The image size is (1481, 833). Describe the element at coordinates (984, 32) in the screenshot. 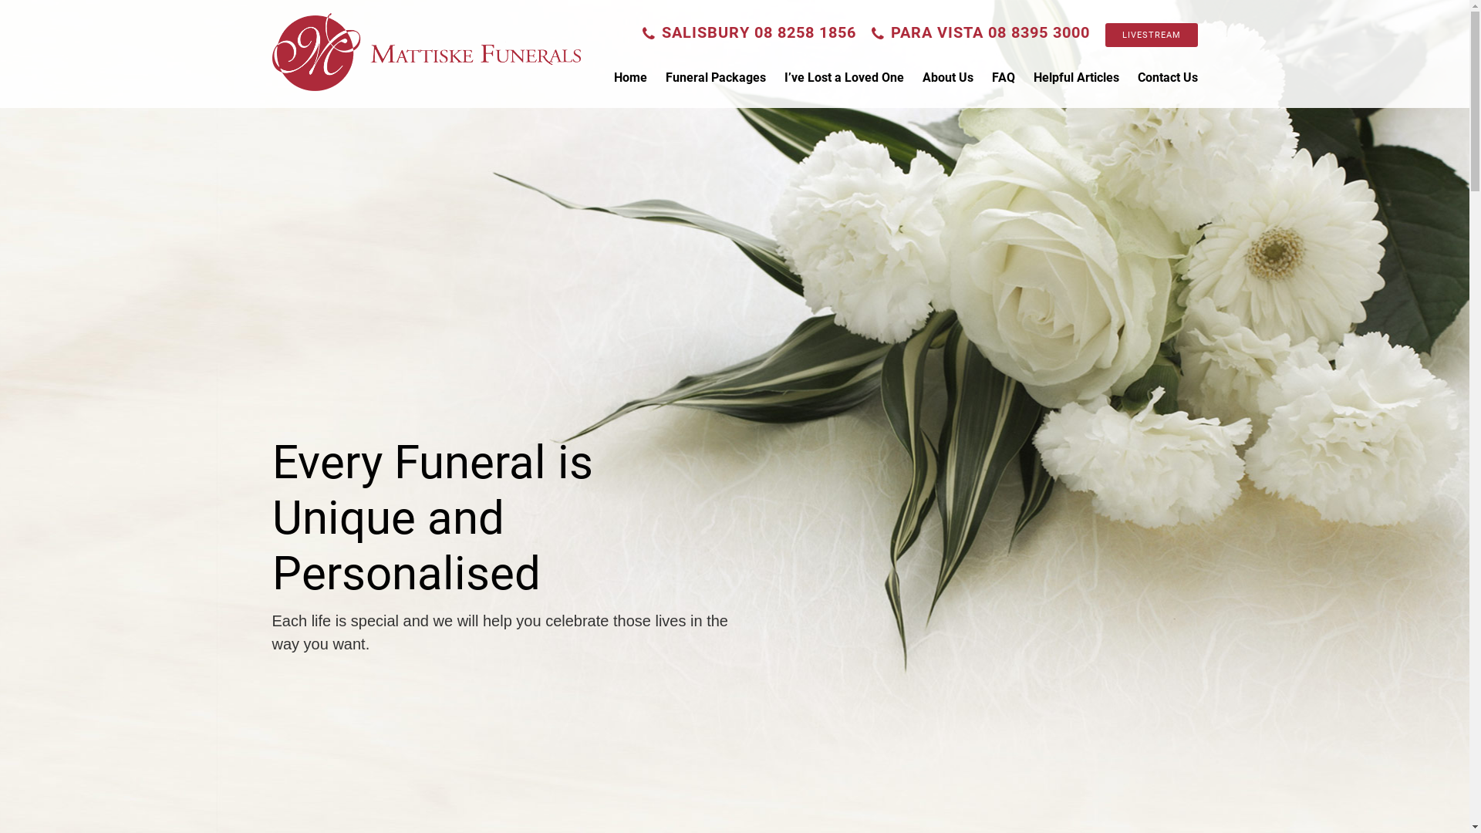

I see `PARA VISTA 08 8395 3000` at that location.